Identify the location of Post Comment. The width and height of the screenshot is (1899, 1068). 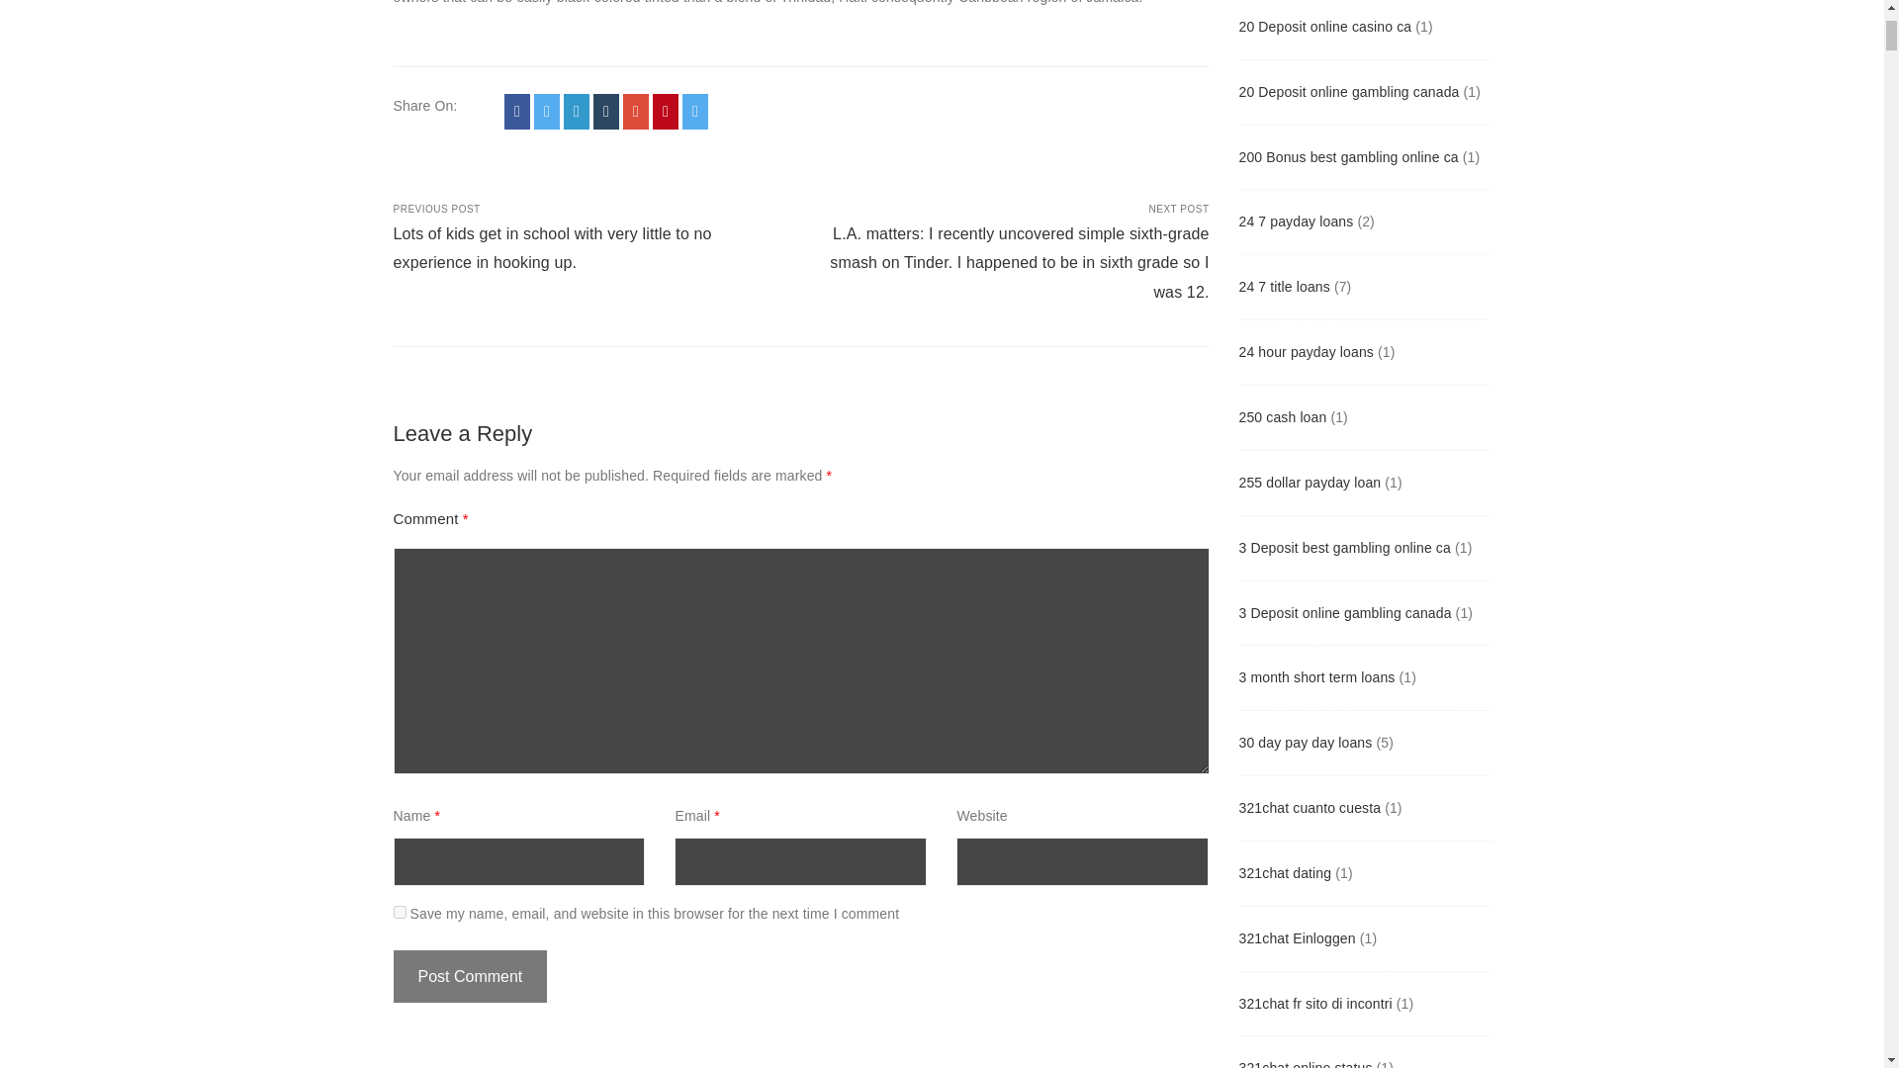
(471, 976).